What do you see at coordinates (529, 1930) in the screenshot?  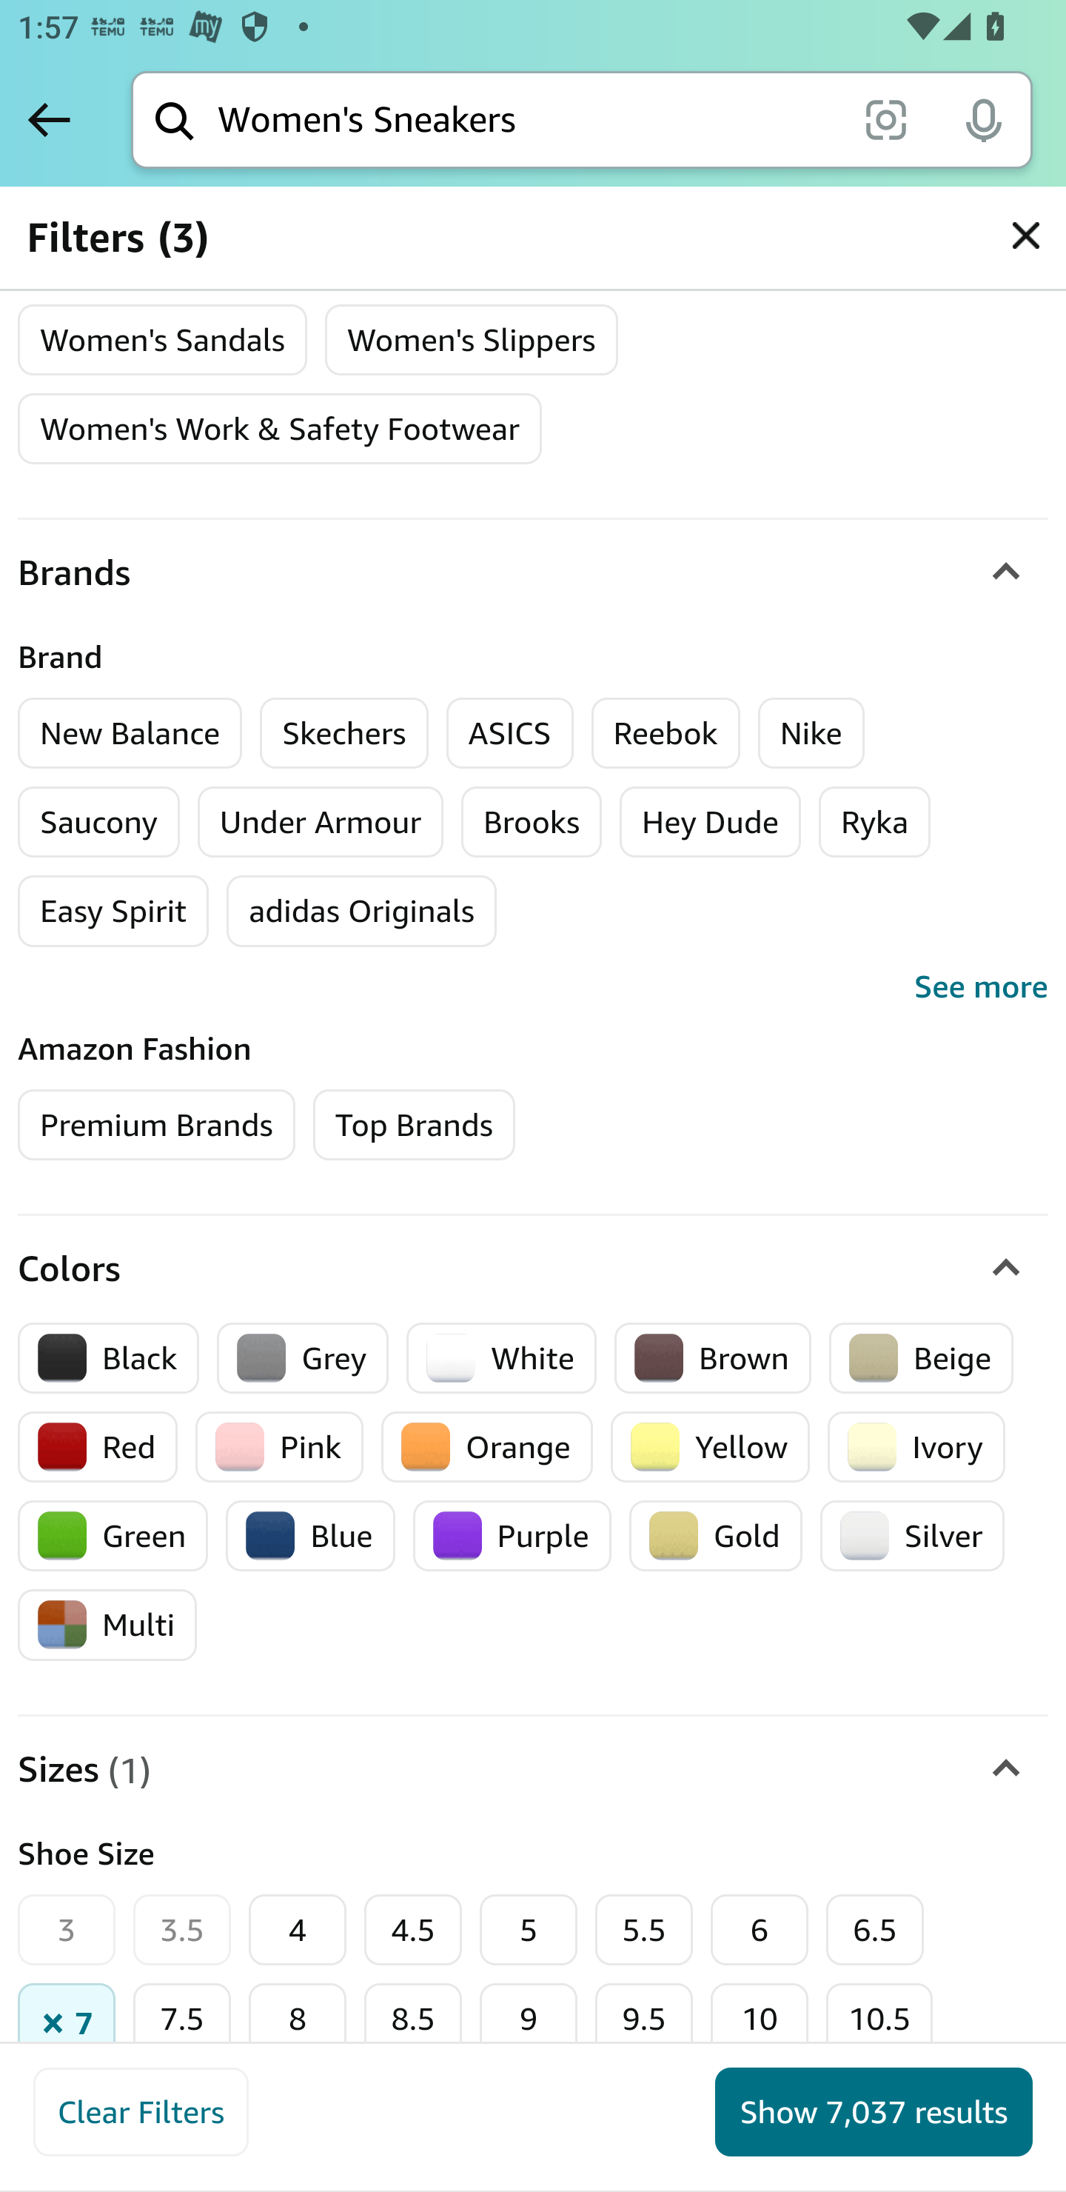 I see `5` at bounding box center [529, 1930].